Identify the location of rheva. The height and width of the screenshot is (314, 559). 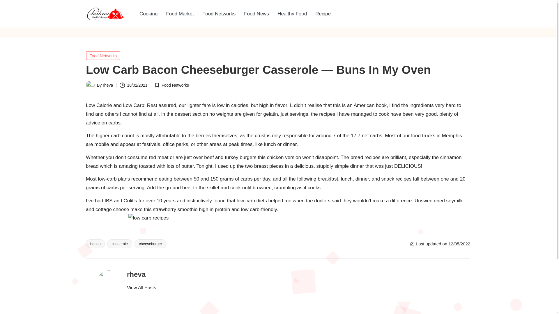
(108, 85).